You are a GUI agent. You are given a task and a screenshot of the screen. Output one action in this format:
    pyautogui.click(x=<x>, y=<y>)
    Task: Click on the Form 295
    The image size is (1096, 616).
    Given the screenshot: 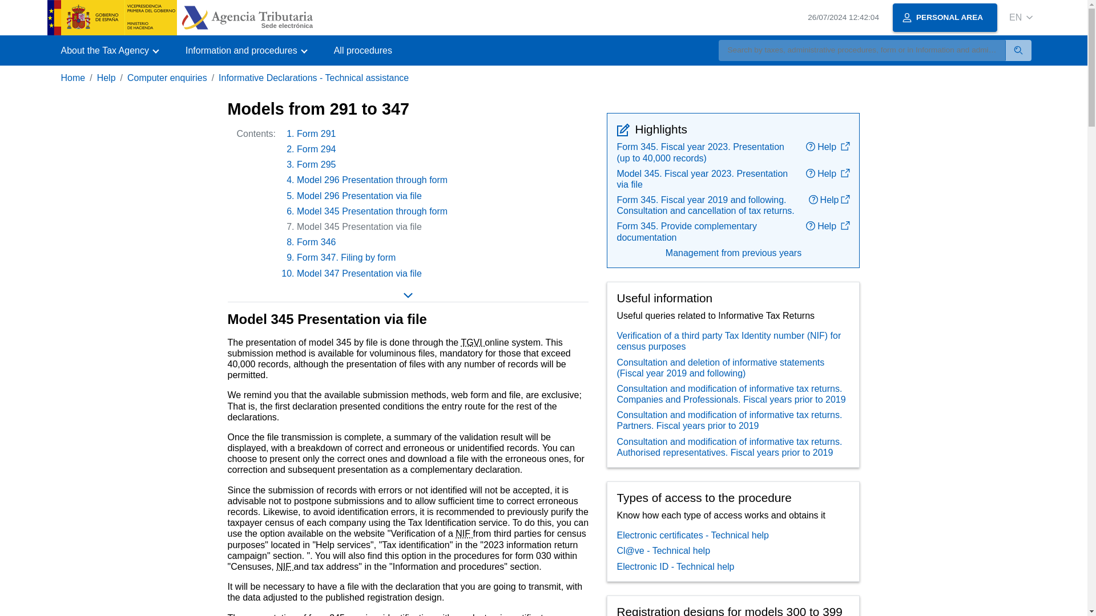 What is the action you would take?
    pyautogui.click(x=316, y=164)
    